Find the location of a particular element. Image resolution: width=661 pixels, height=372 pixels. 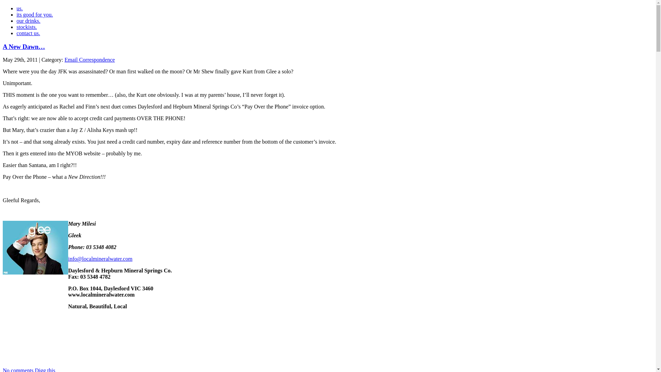

us. is located at coordinates (20, 8).